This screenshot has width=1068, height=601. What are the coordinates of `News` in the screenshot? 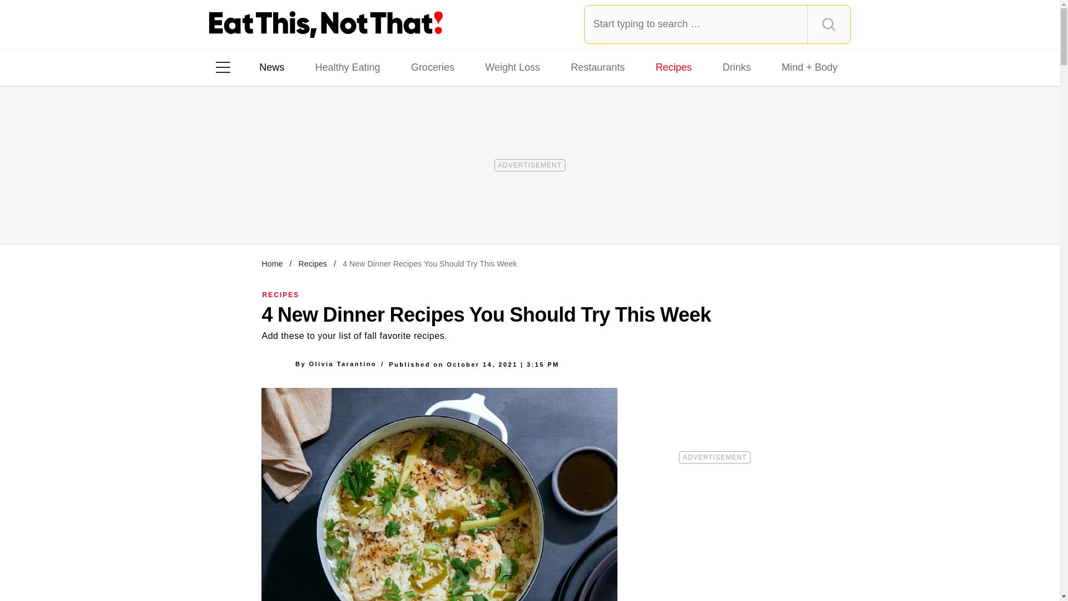 It's located at (271, 67).